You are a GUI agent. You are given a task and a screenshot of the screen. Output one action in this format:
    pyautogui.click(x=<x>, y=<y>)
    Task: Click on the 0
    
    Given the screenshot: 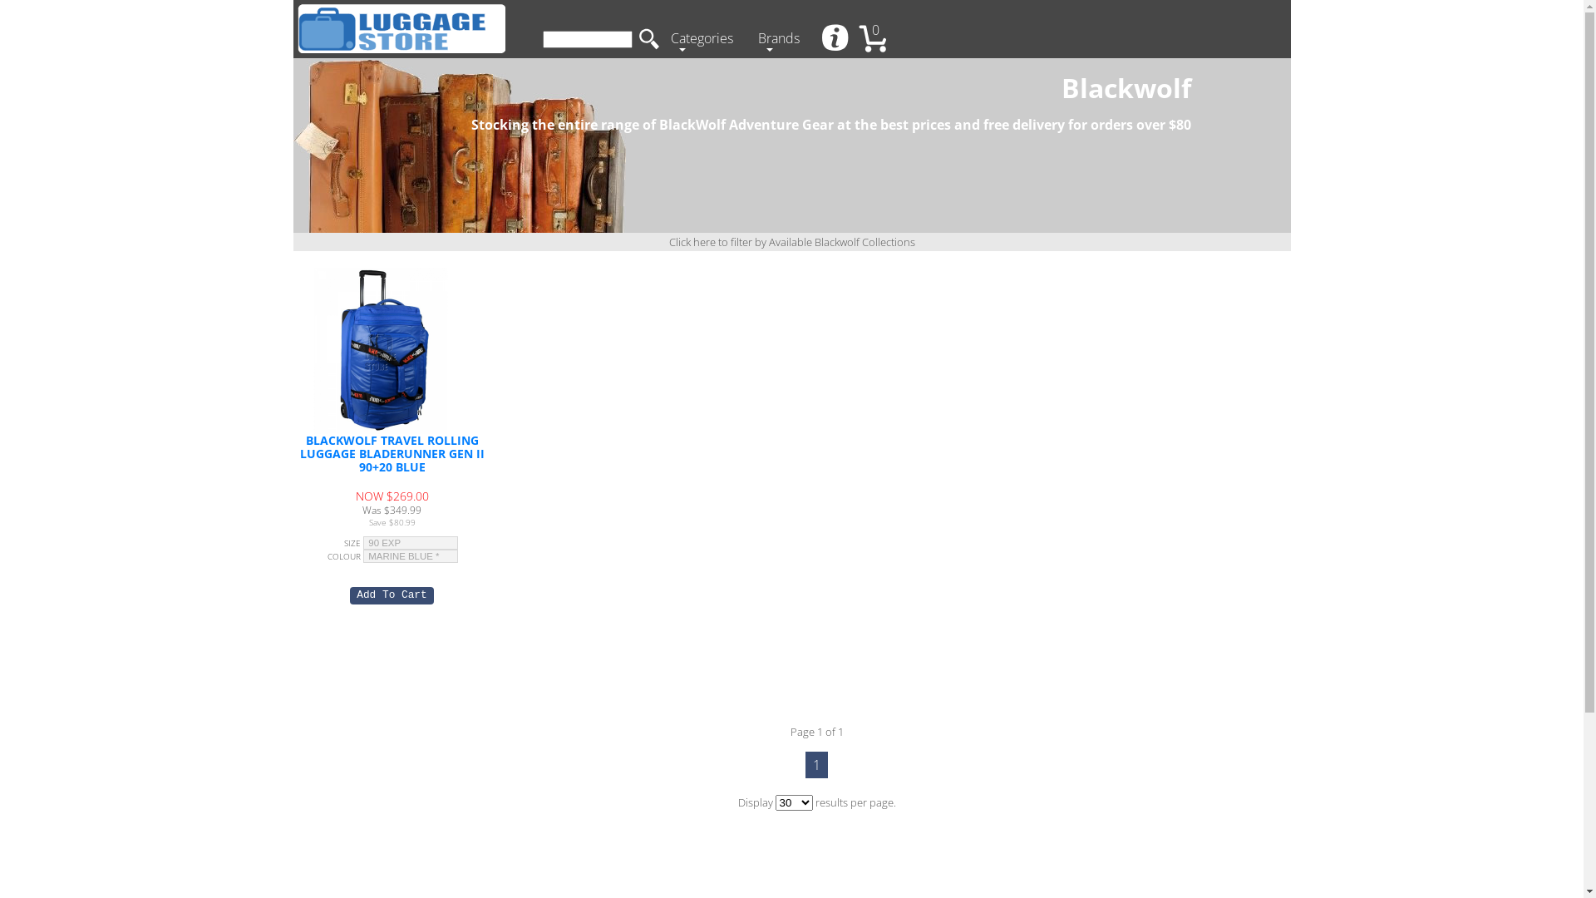 What is the action you would take?
    pyautogui.click(x=879, y=40)
    